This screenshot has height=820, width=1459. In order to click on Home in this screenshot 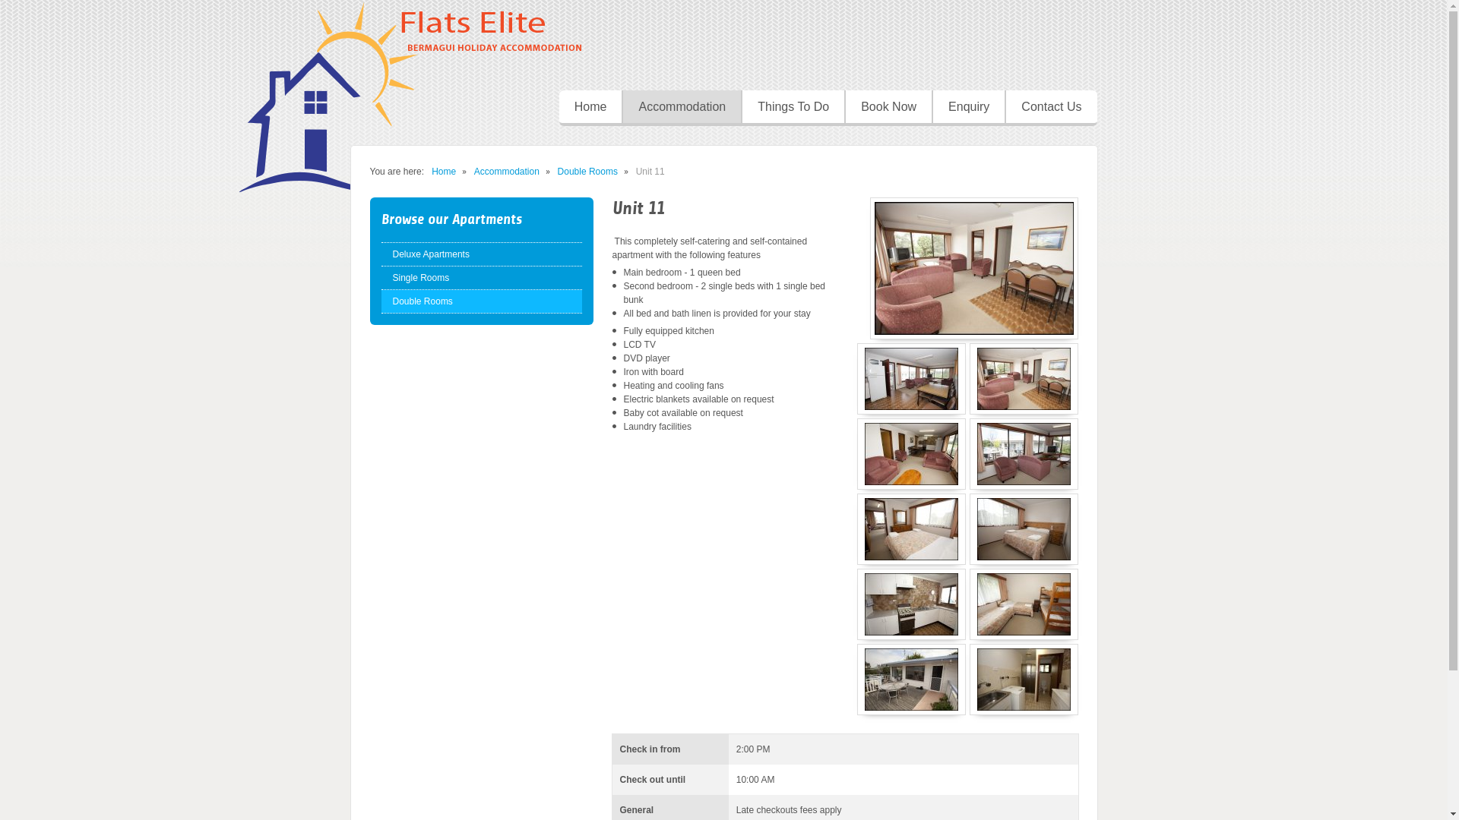, I will do `click(444, 172)`.